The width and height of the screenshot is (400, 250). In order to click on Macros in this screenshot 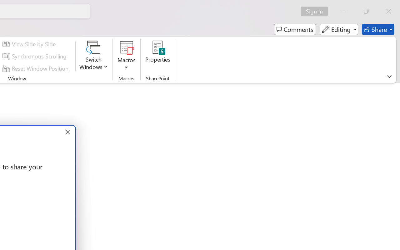, I will do `click(126, 56)`.